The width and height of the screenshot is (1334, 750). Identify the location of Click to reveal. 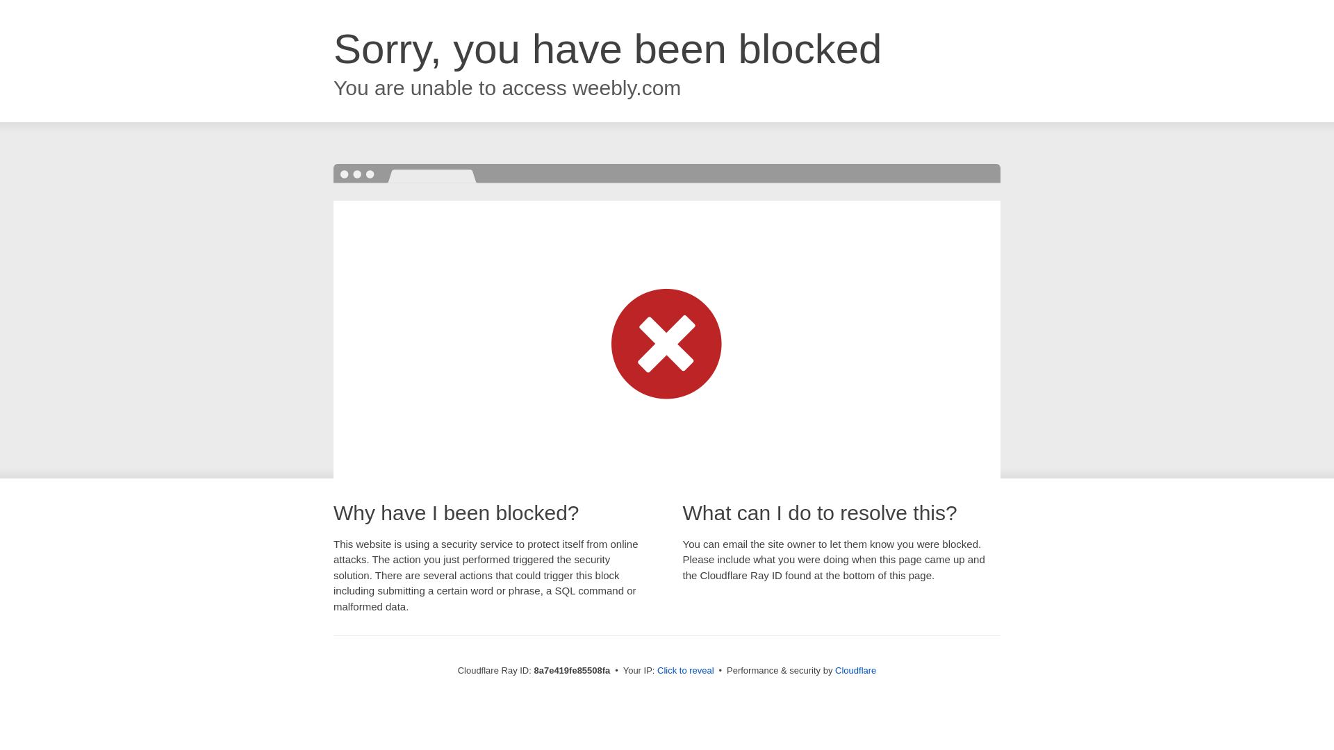
(685, 671).